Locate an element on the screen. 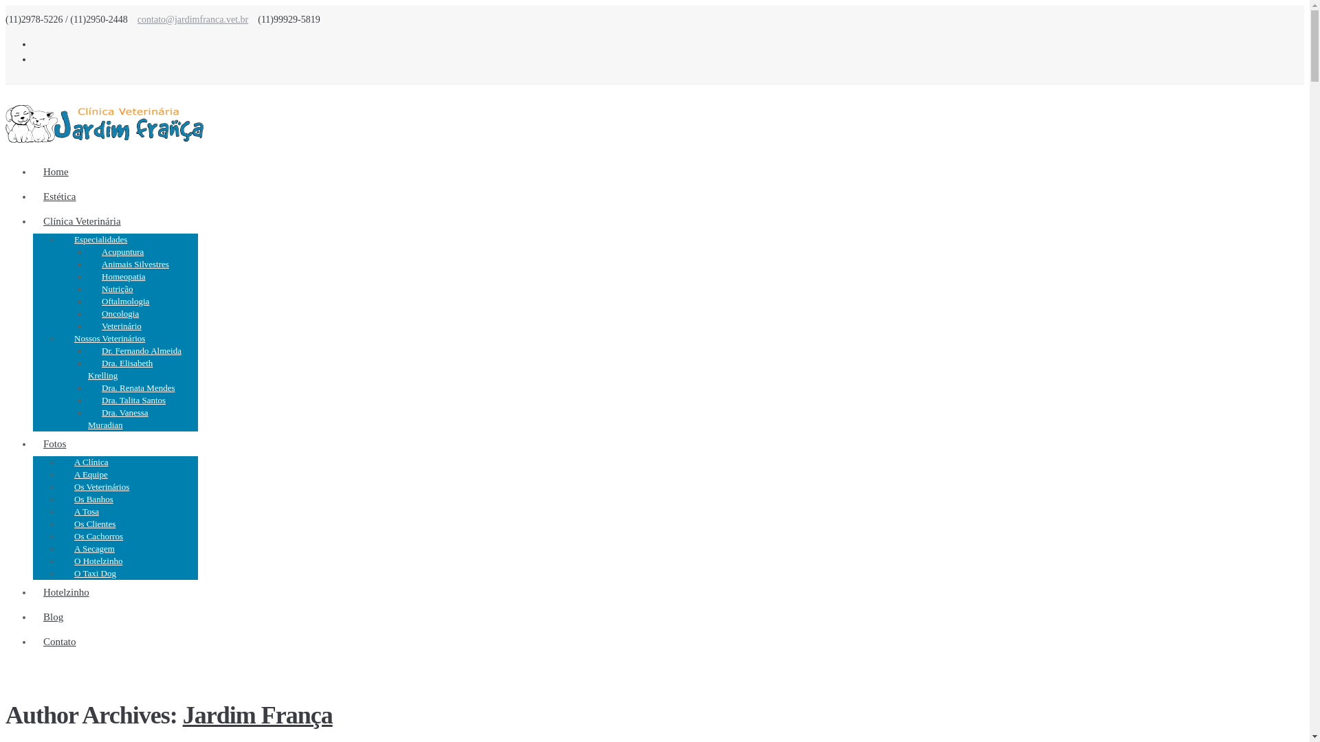 The image size is (1320, 742). A Secagem is located at coordinates (95, 548).